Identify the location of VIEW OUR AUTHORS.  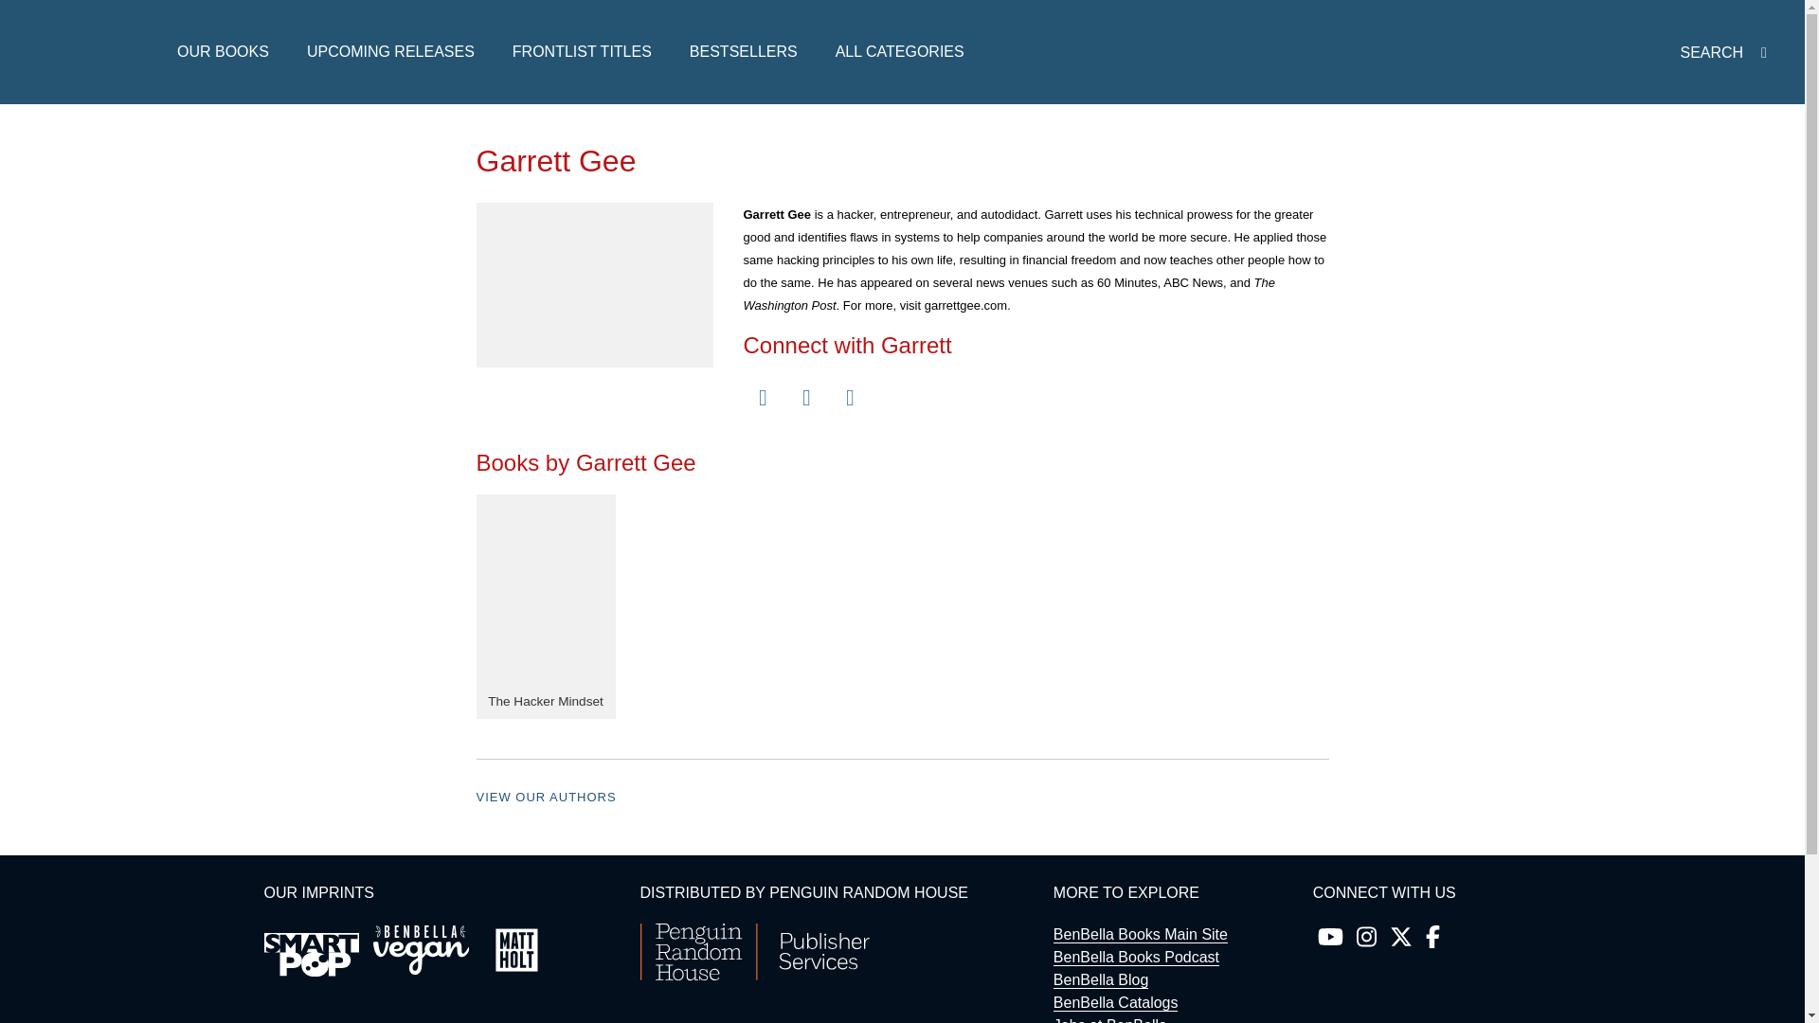
(546, 796).